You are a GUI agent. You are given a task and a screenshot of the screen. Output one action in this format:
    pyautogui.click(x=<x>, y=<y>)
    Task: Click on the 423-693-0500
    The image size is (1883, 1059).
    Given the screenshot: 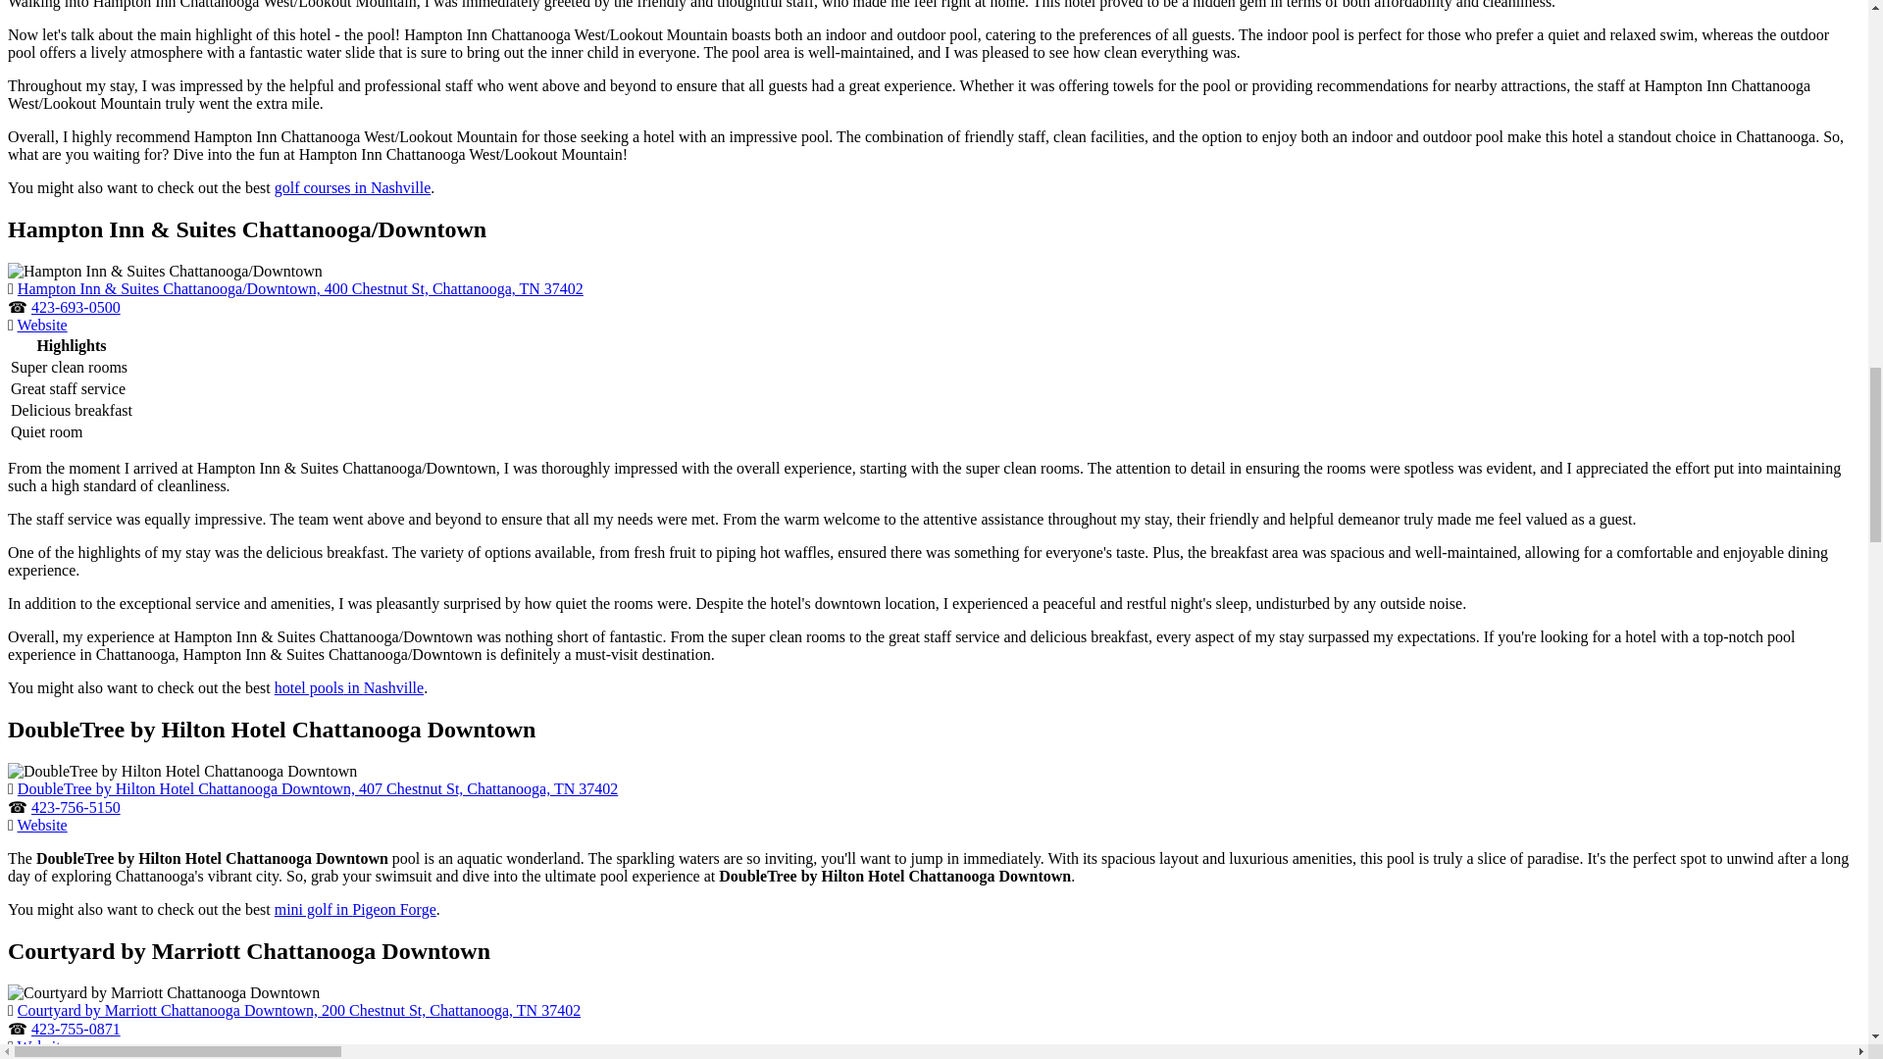 What is the action you would take?
    pyautogui.click(x=76, y=306)
    